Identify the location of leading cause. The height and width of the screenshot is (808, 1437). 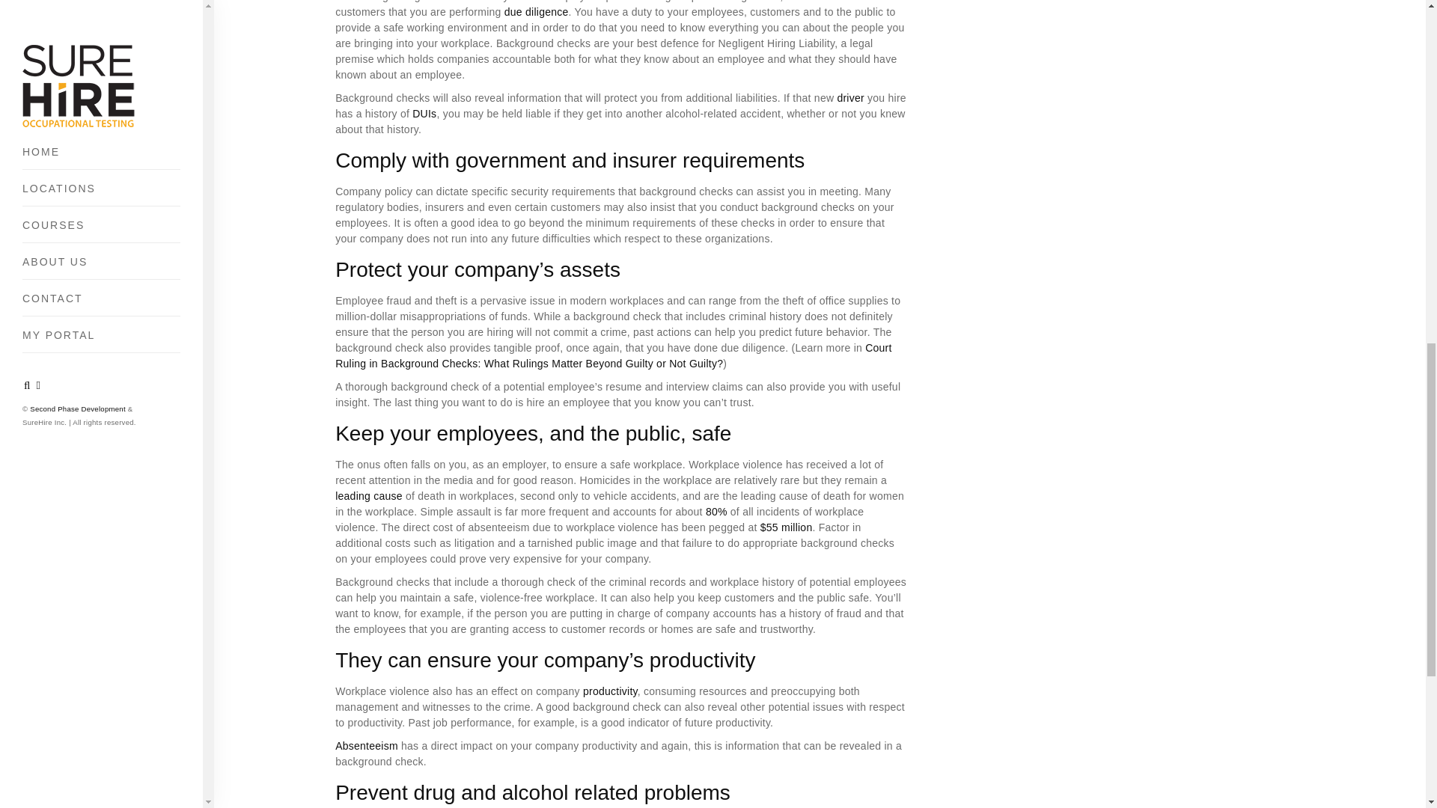
(368, 495).